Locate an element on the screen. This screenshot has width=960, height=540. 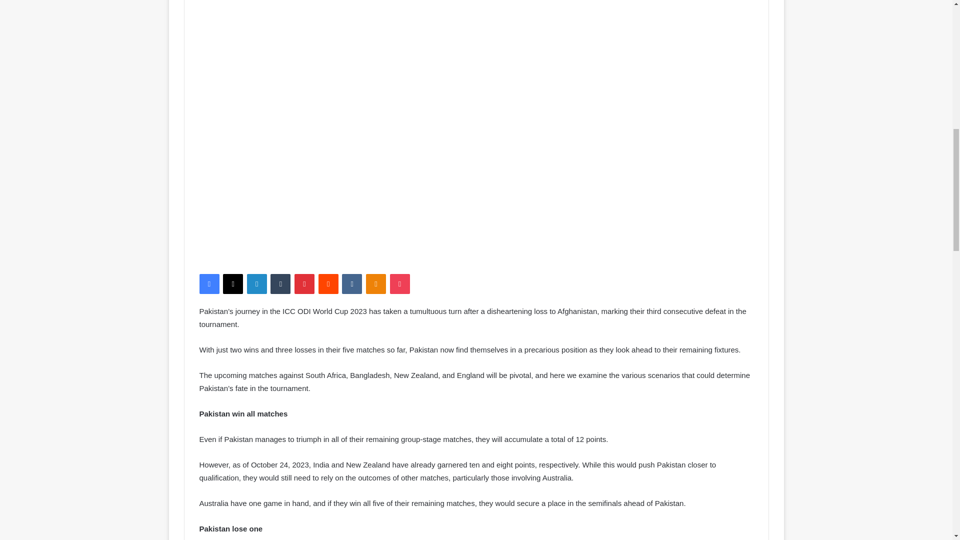
Pocket is located at coordinates (399, 283).